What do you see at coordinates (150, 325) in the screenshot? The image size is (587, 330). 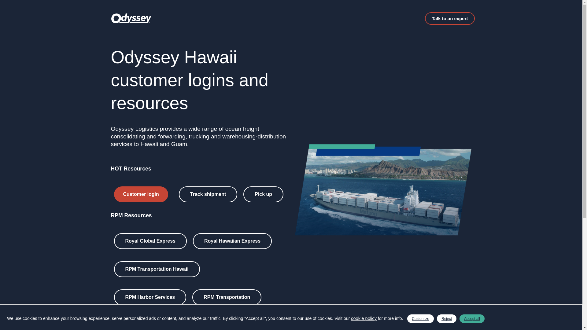 I see `Go to odysseylogistics.com` at bounding box center [150, 325].